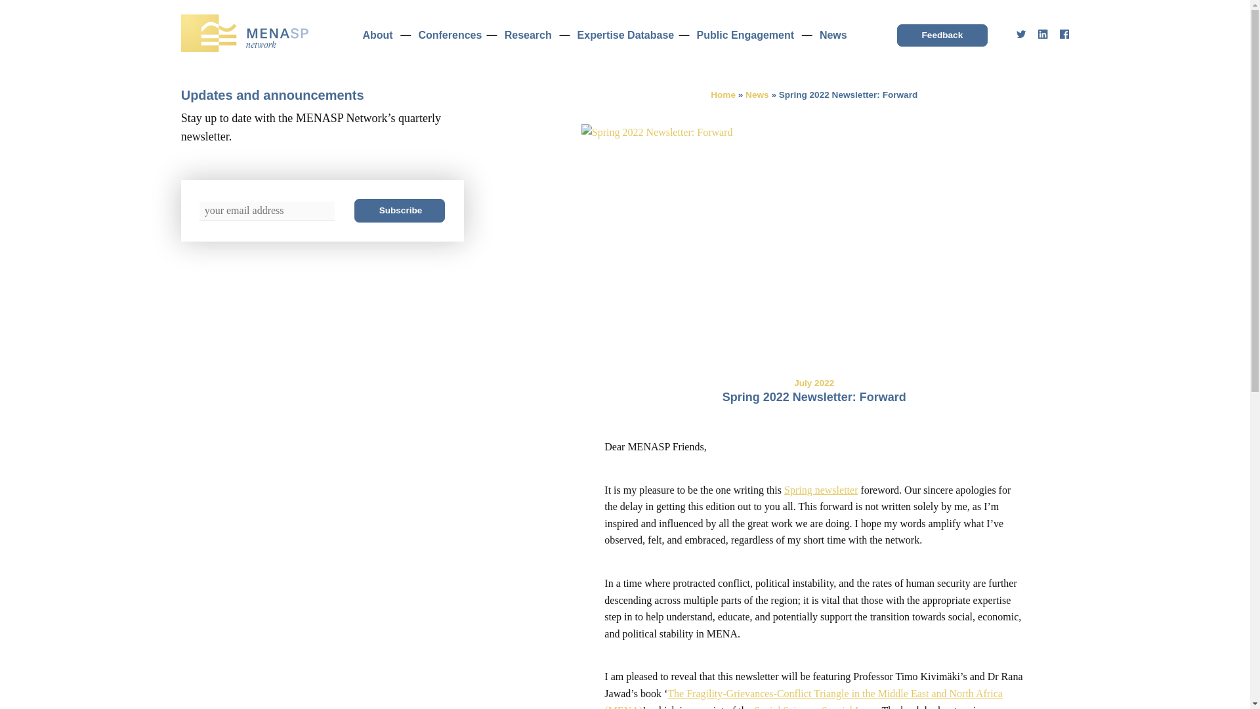  I want to click on About, so click(377, 35).